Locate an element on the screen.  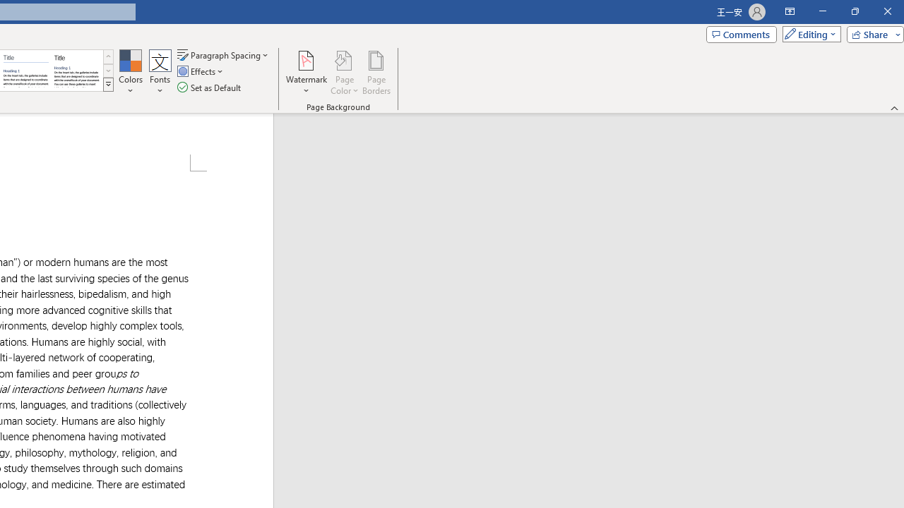
Comments is located at coordinates (741, 34).